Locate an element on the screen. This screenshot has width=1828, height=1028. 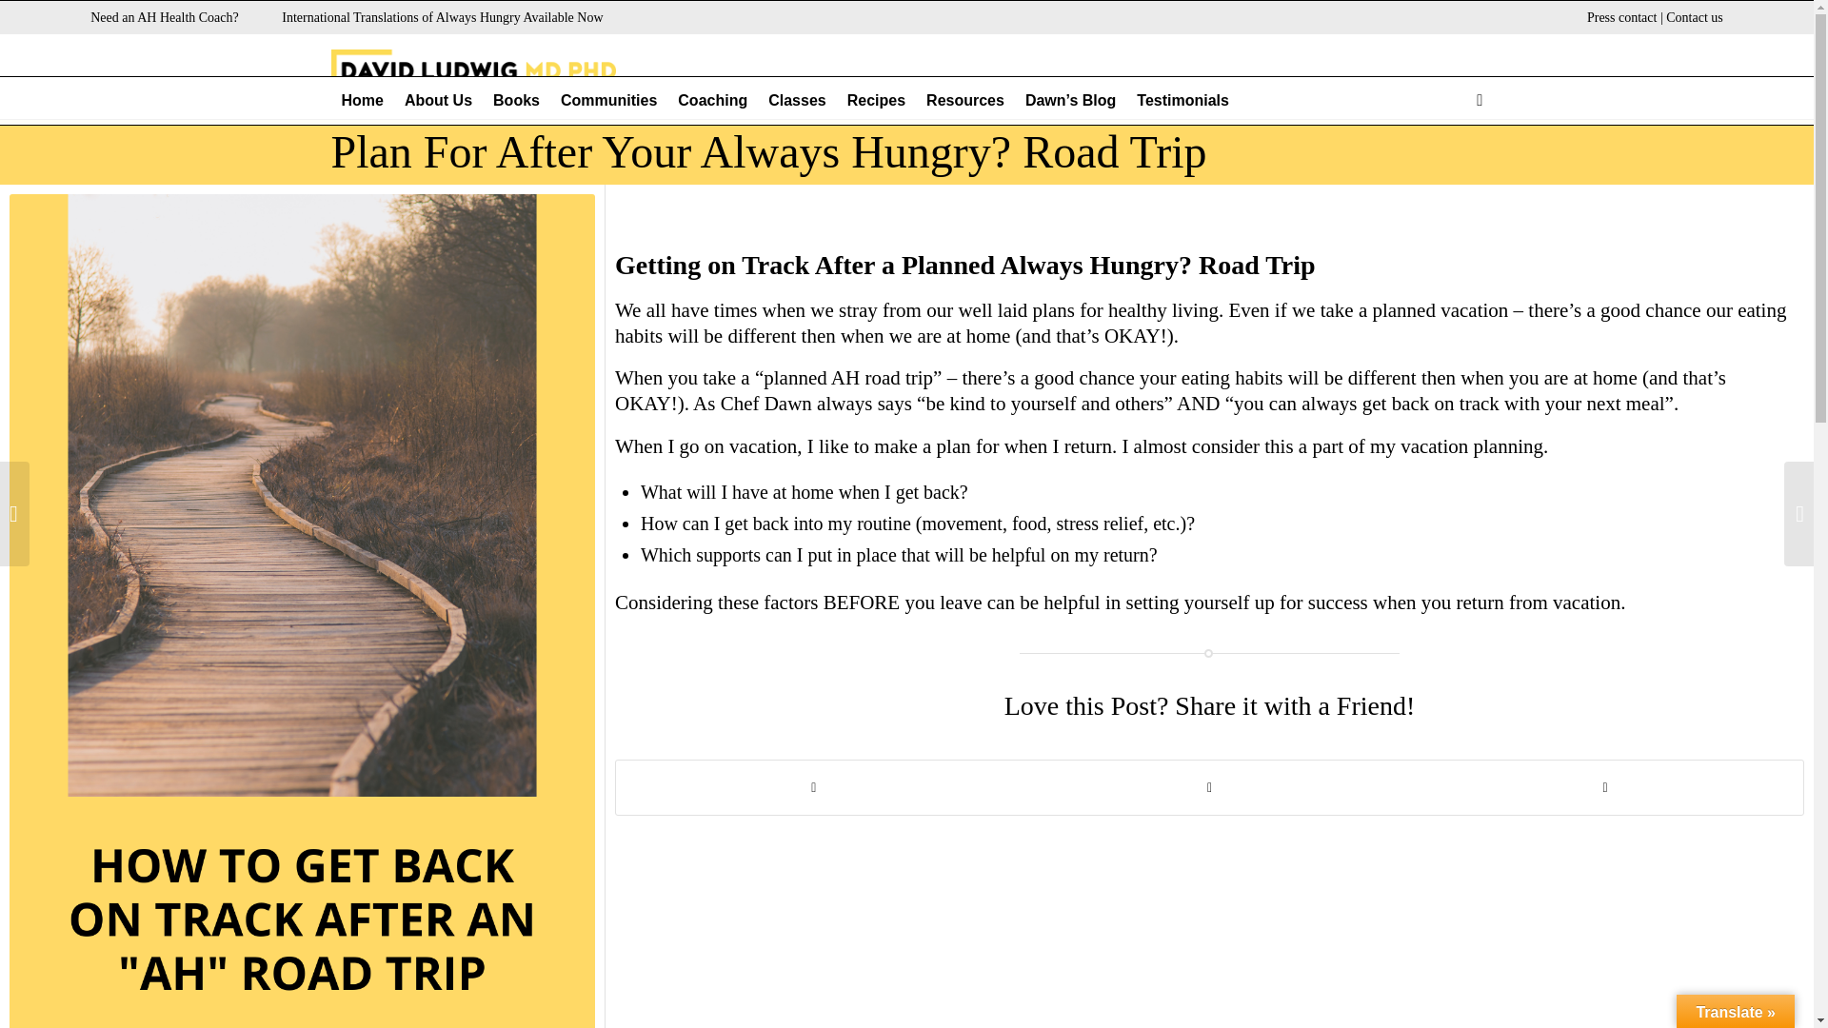
Home is located at coordinates (362, 101).